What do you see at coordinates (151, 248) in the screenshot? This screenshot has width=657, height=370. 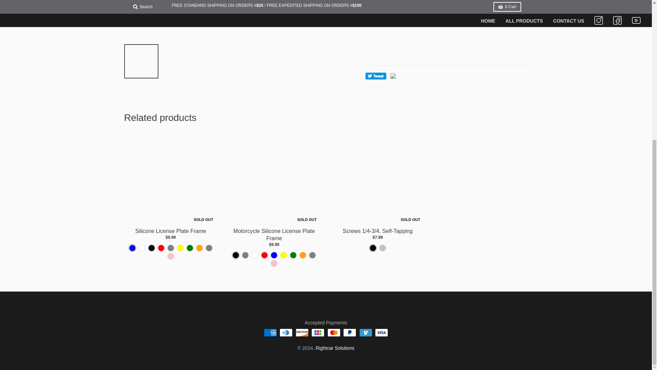 I see `Black` at bounding box center [151, 248].